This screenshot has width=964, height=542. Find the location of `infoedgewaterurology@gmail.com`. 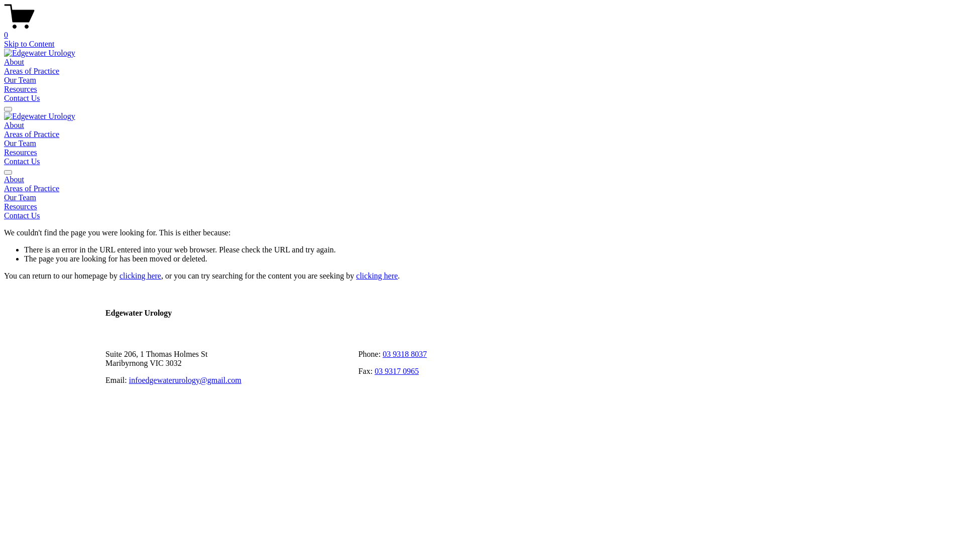

infoedgewaterurology@gmail.com is located at coordinates (185, 380).